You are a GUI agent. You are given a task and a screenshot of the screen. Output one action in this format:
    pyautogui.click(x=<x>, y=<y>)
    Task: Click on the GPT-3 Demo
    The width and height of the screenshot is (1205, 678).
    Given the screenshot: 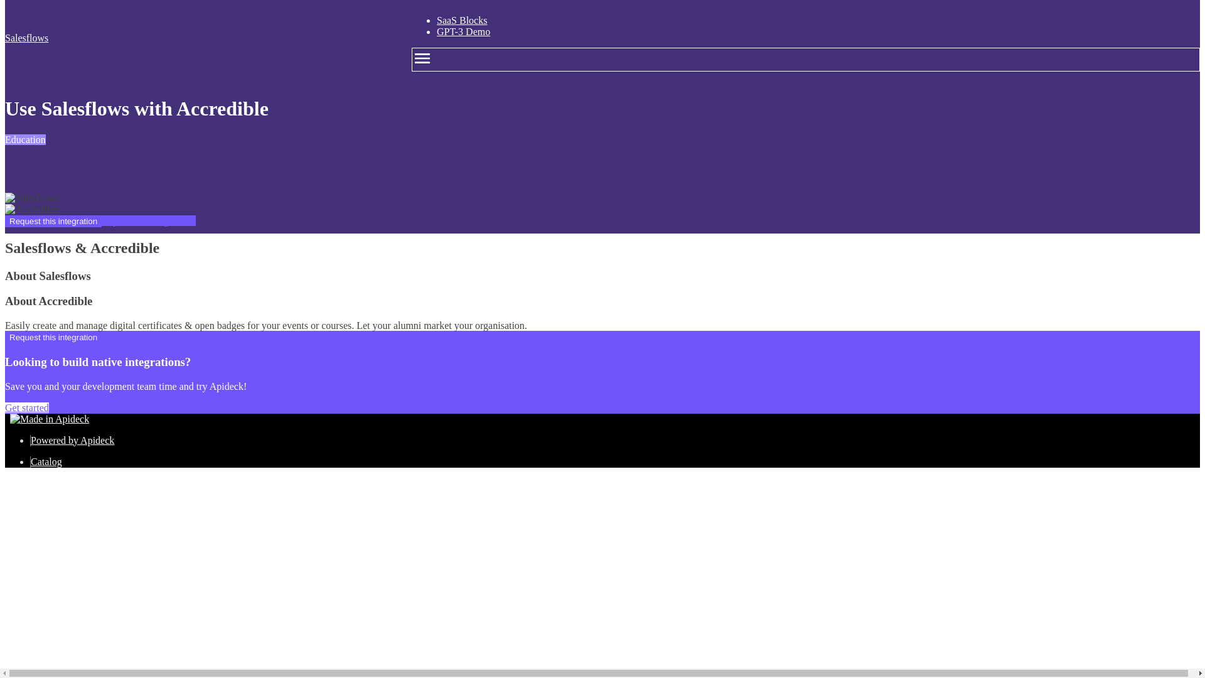 What is the action you would take?
    pyautogui.click(x=463, y=31)
    